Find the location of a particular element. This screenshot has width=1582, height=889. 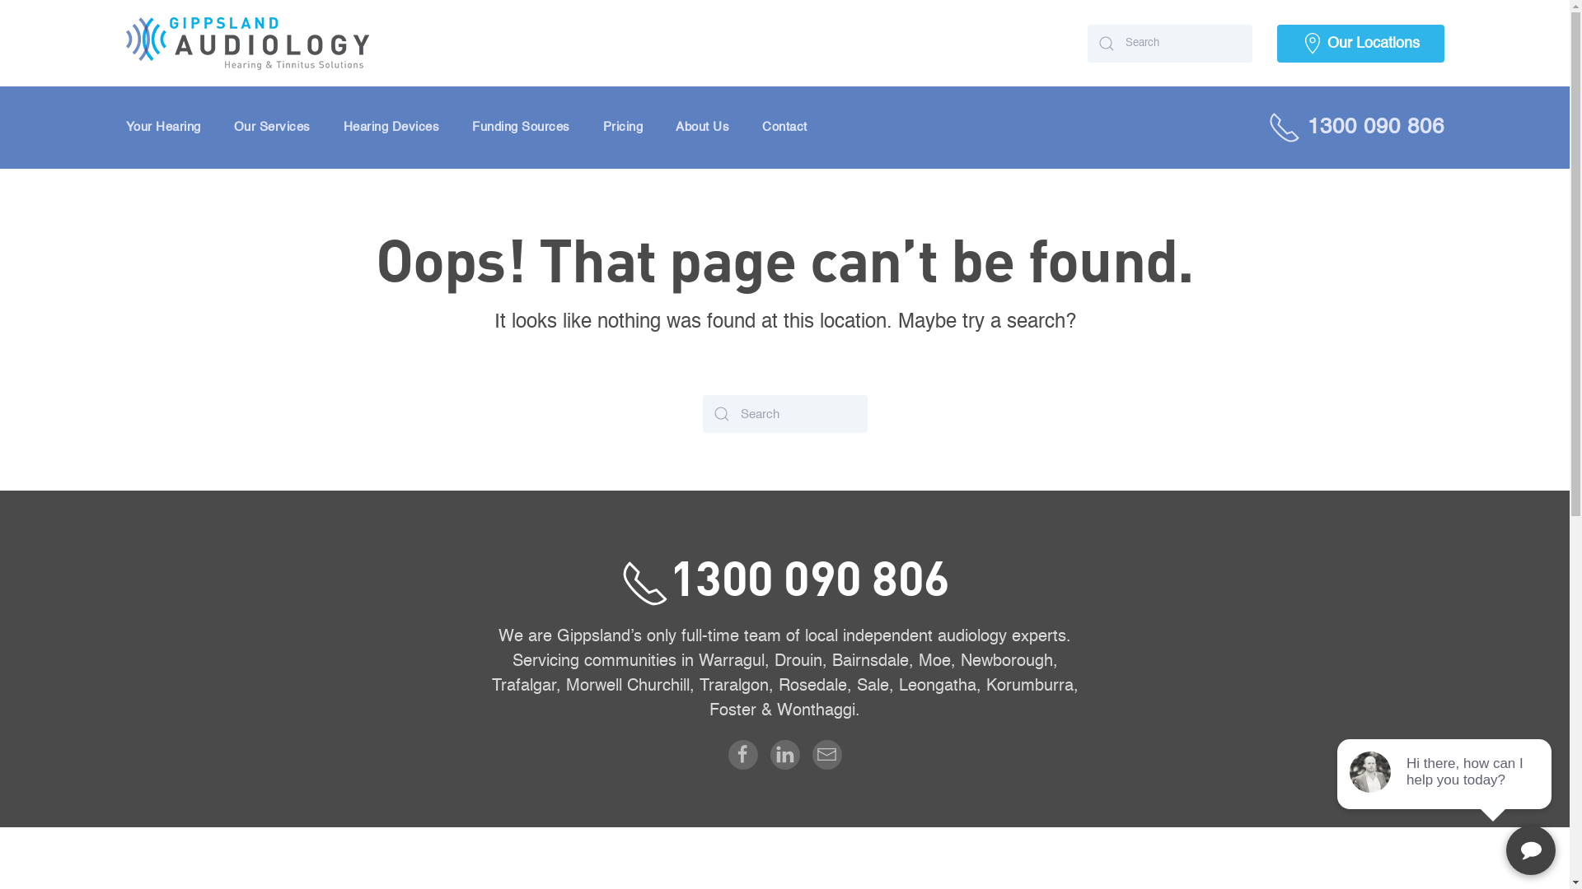

Contact is located at coordinates (784, 128).